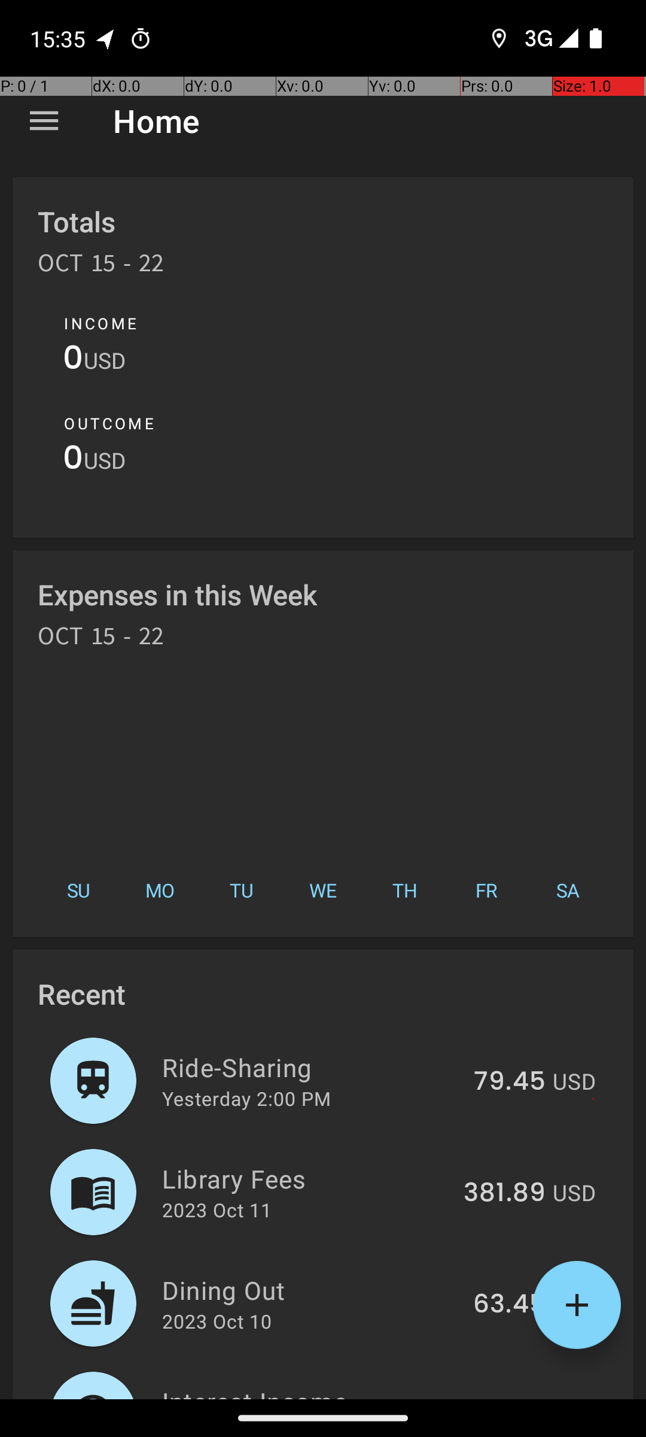 The height and width of the screenshot is (1437, 646). I want to click on 368.86, so click(501, 1397).